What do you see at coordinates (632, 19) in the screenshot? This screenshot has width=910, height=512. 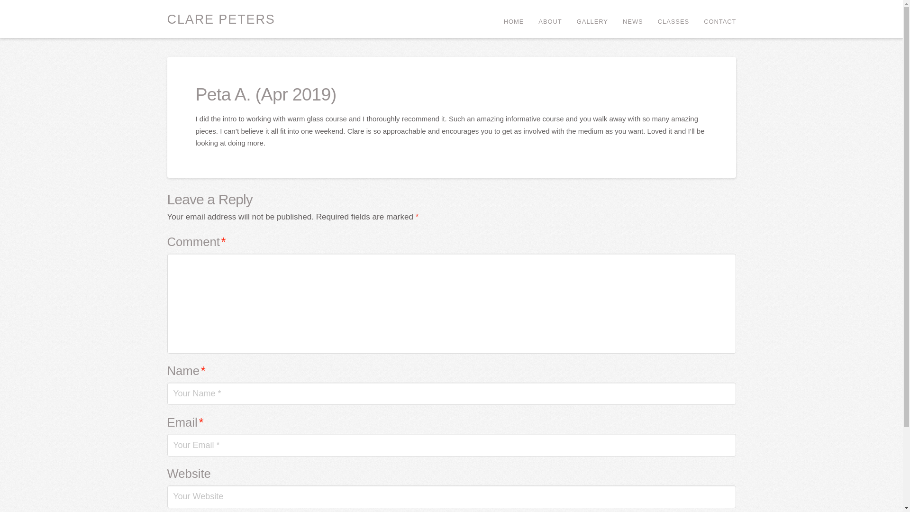 I see `NEWS` at bounding box center [632, 19].